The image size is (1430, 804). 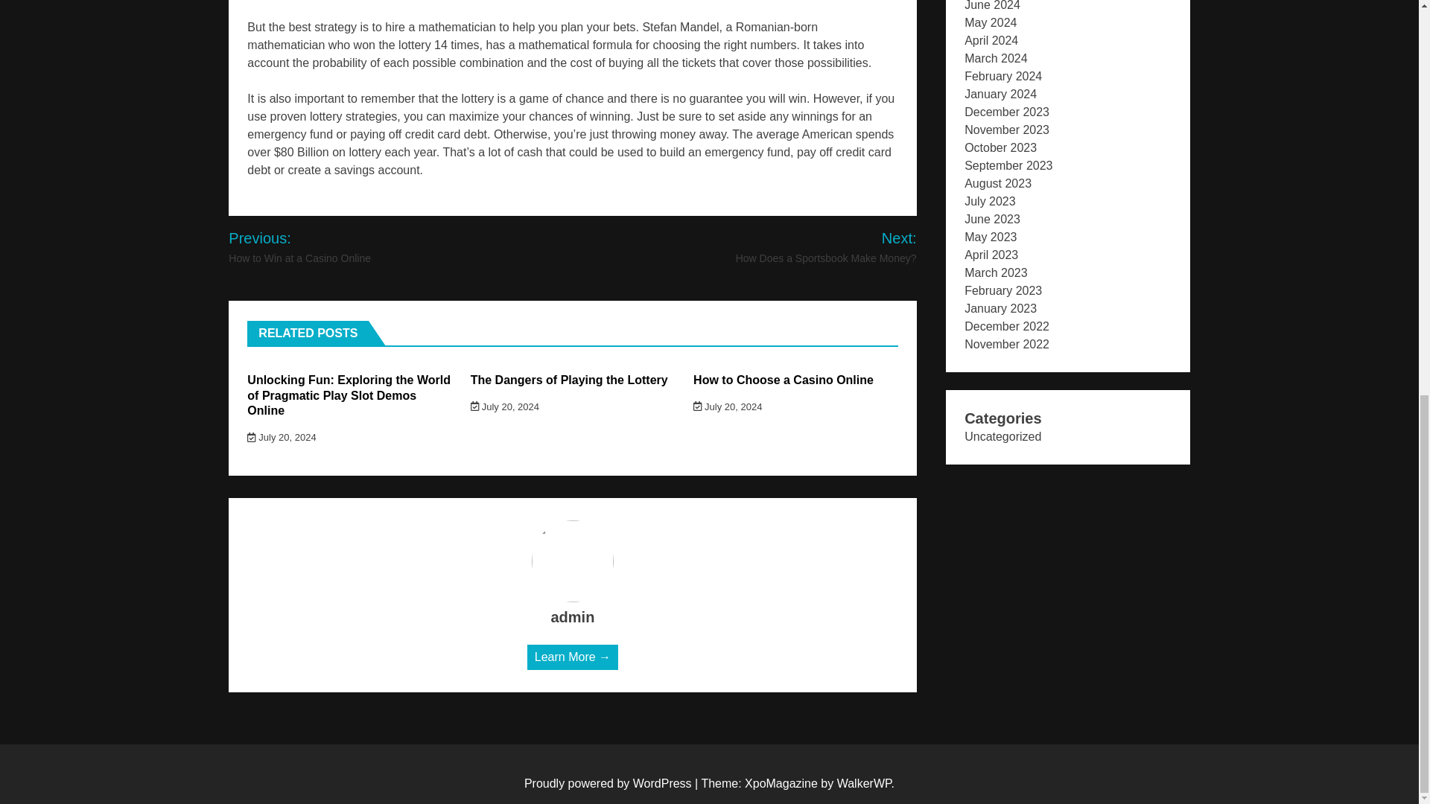 What do you see at coordinates (332, 246) in the screenshot?
I see `Previous: How to Win at a Casino Online` at bounding box center [332, 246].